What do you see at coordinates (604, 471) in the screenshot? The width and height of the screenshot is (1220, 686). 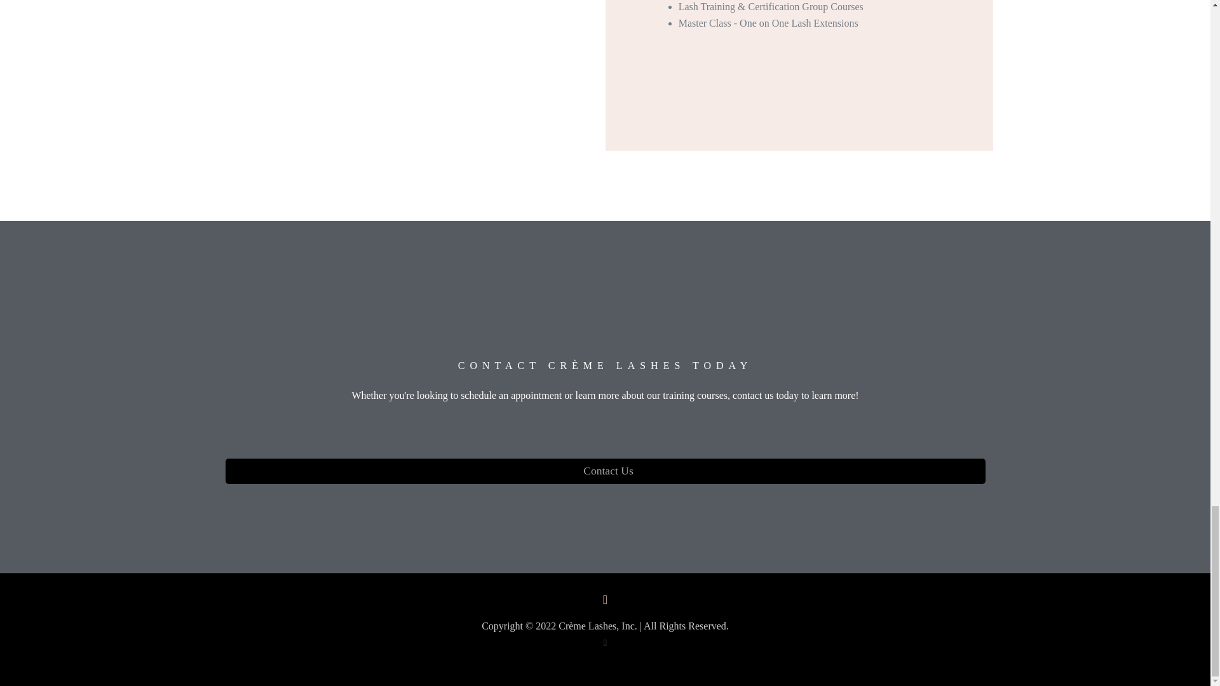 I see `Contact Us` at bounding box center [604, 471].